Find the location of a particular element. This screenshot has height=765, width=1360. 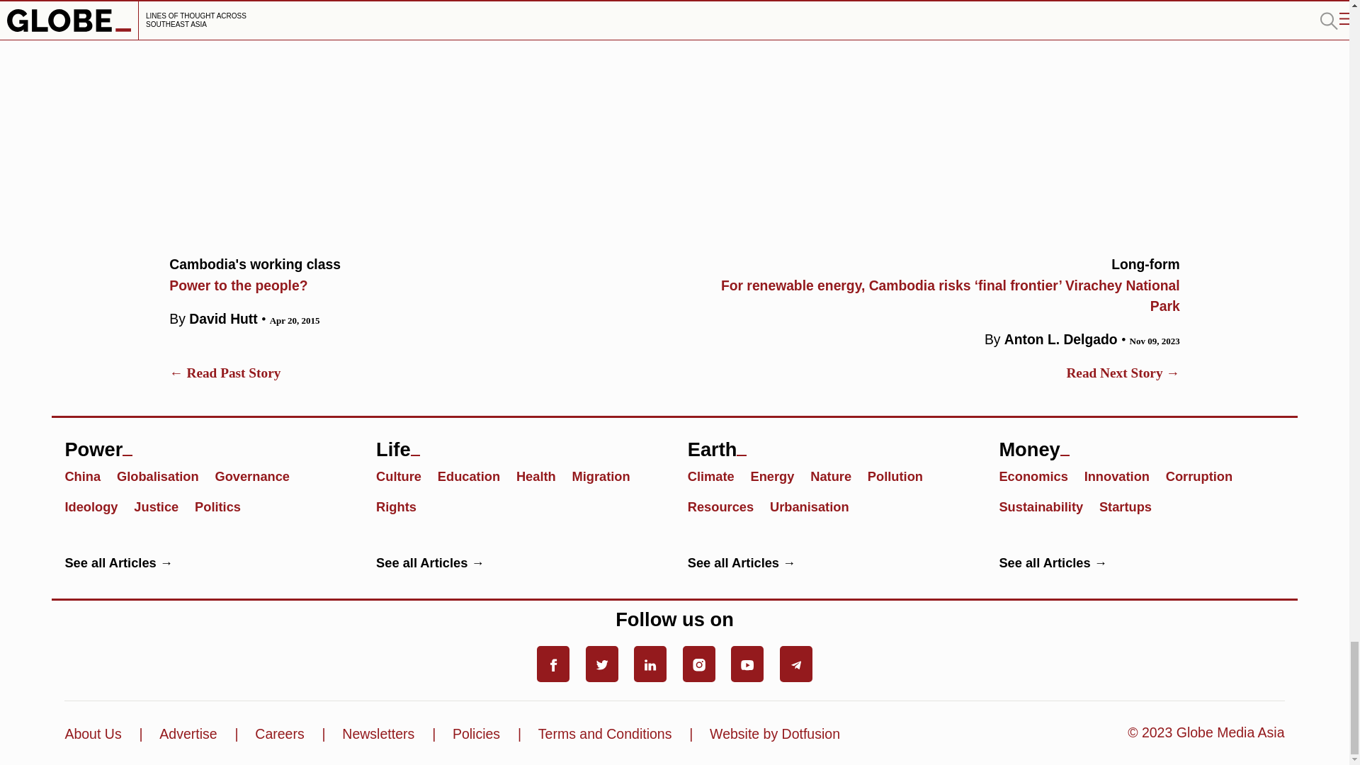

Ideology is located at coordinates (207, 443).